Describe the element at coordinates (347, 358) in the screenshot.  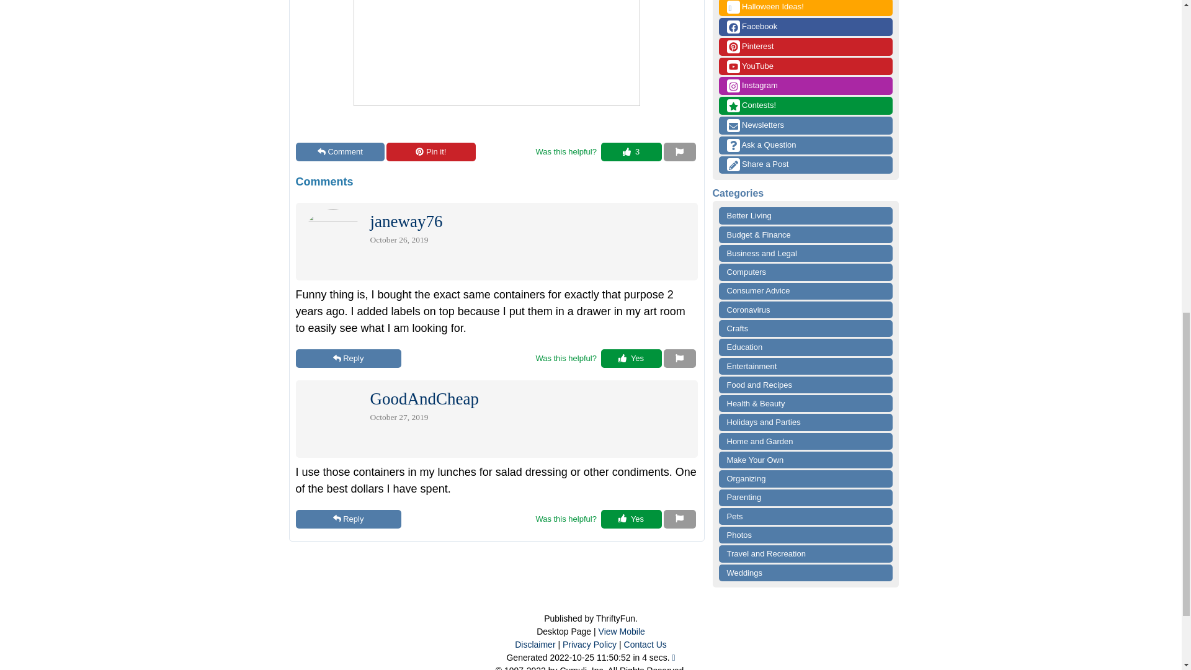
I see ` Reply` at that location.